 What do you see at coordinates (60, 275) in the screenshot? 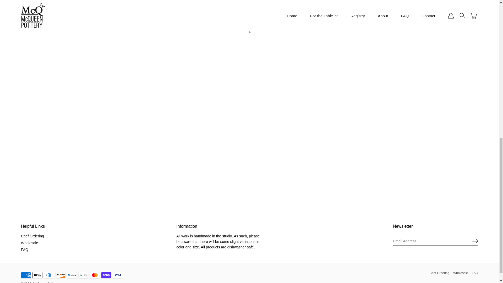
I see `Discover` at bounding box center [60, 275].